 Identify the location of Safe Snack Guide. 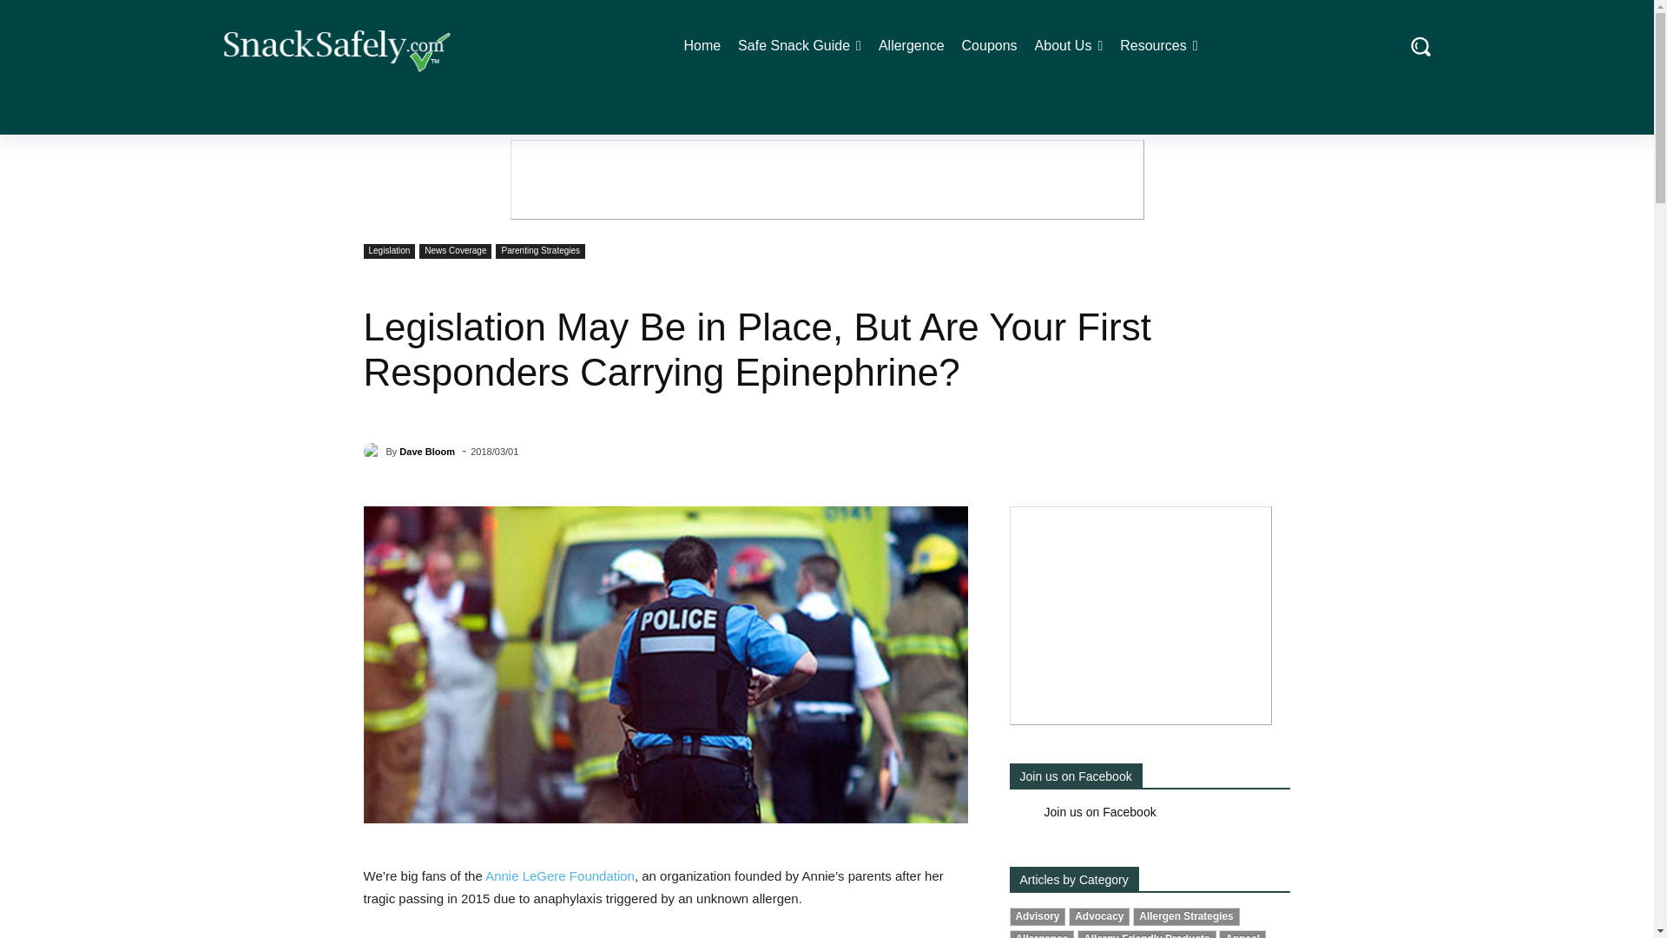
(800, 45).